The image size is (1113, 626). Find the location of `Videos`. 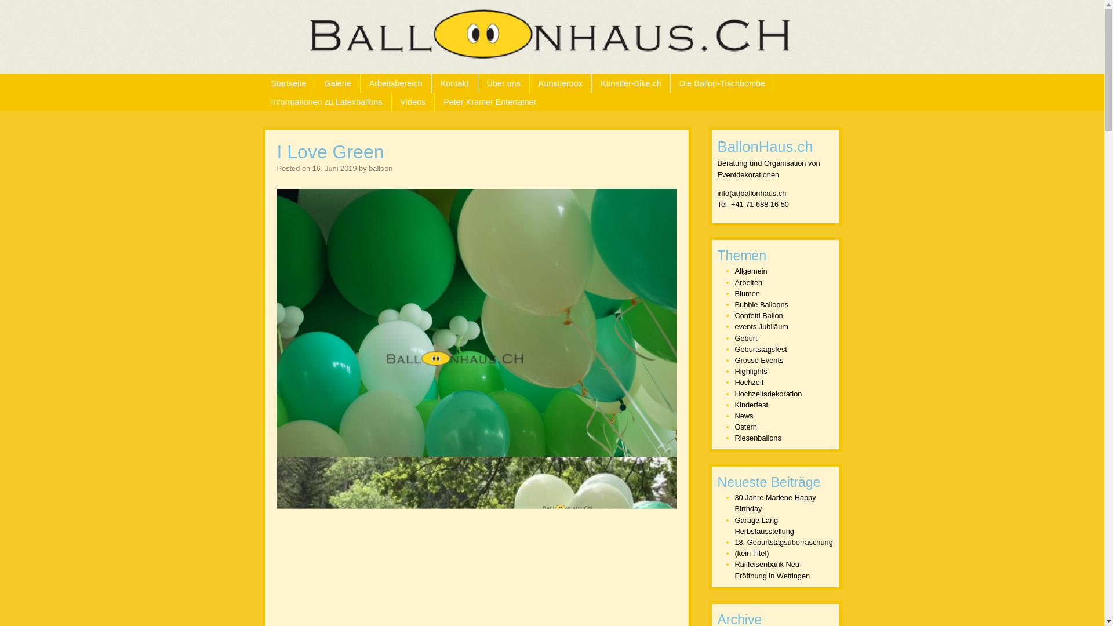

Videos is located at coordinates (413, 102).